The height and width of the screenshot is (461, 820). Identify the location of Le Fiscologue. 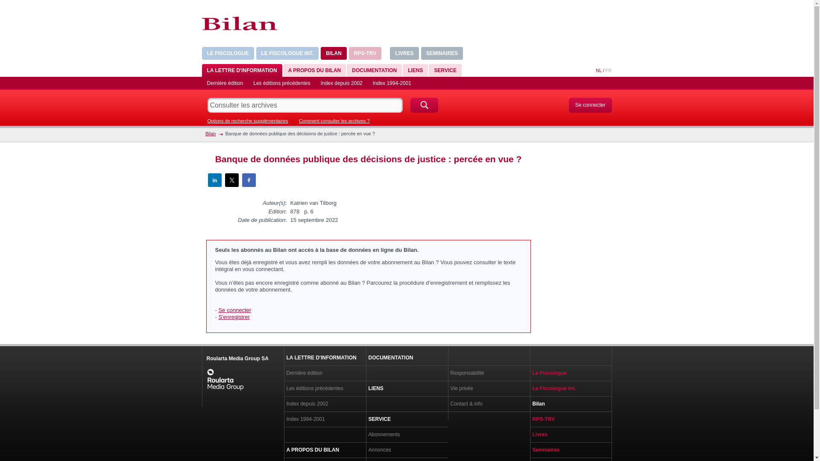
(571, 373).